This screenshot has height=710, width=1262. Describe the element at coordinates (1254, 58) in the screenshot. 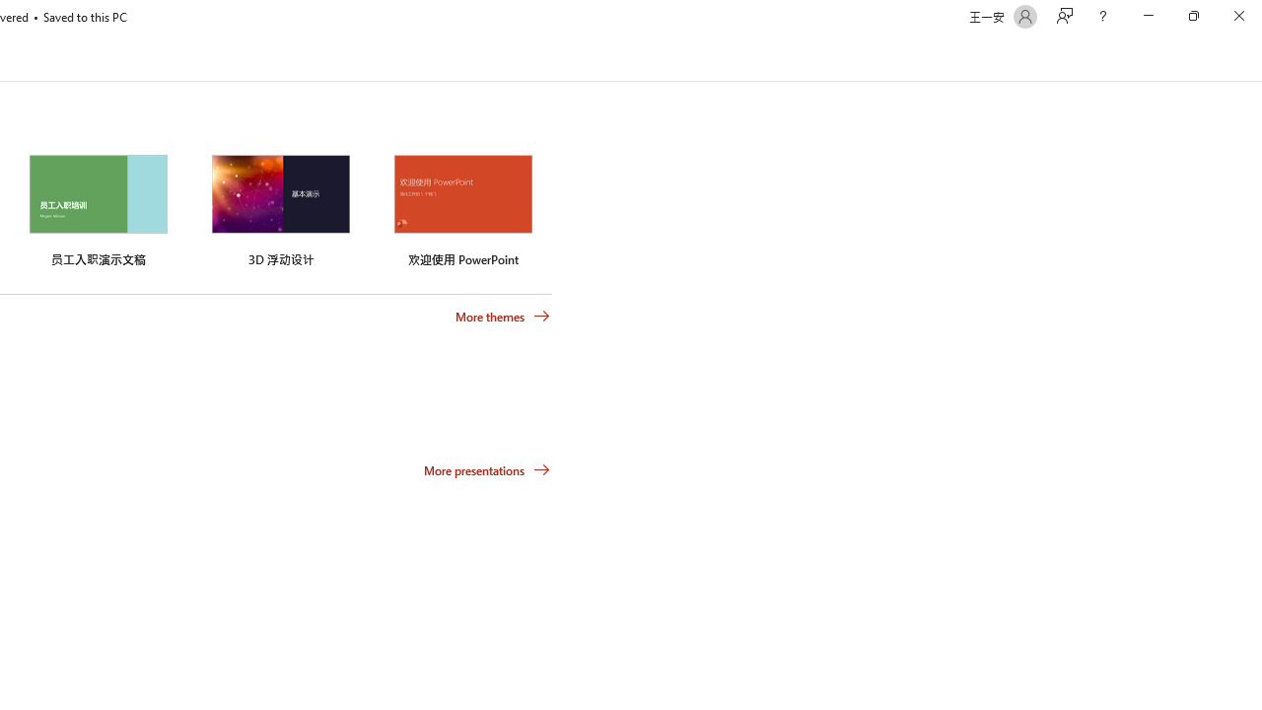

I see `Class: NetUIScrollBar` at that location.